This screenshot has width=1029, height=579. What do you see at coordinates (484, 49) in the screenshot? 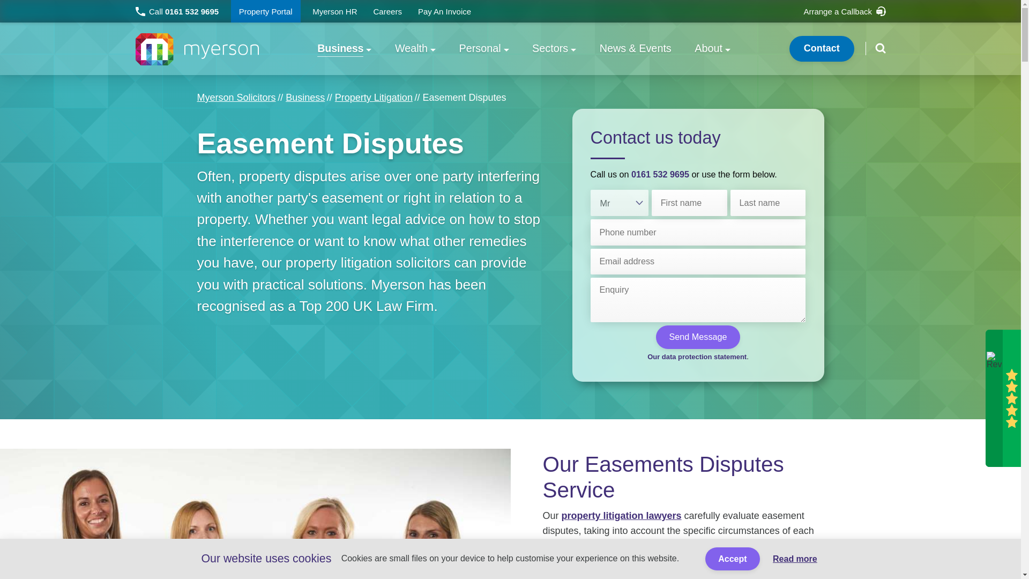
I see `Personal` at bounding box center [484, 49].